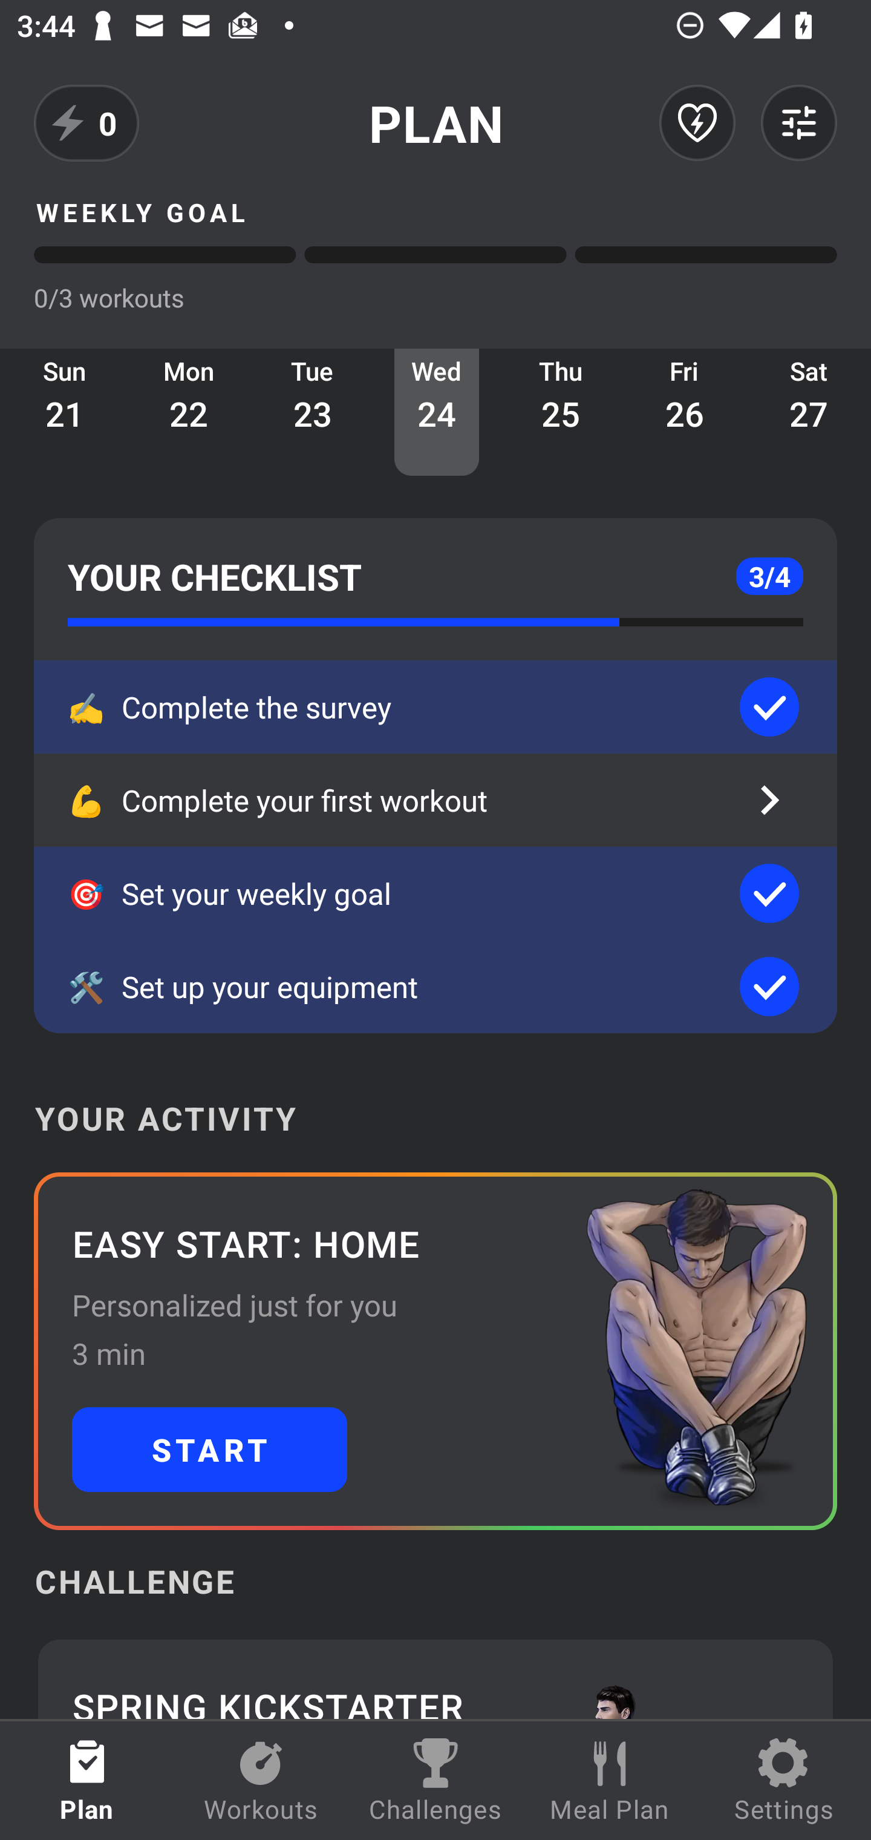 This screenshot has width=871, height=1840. Describe the element at coordinates (313, 412) in the screenshot. I see `Tue 23` at that location.